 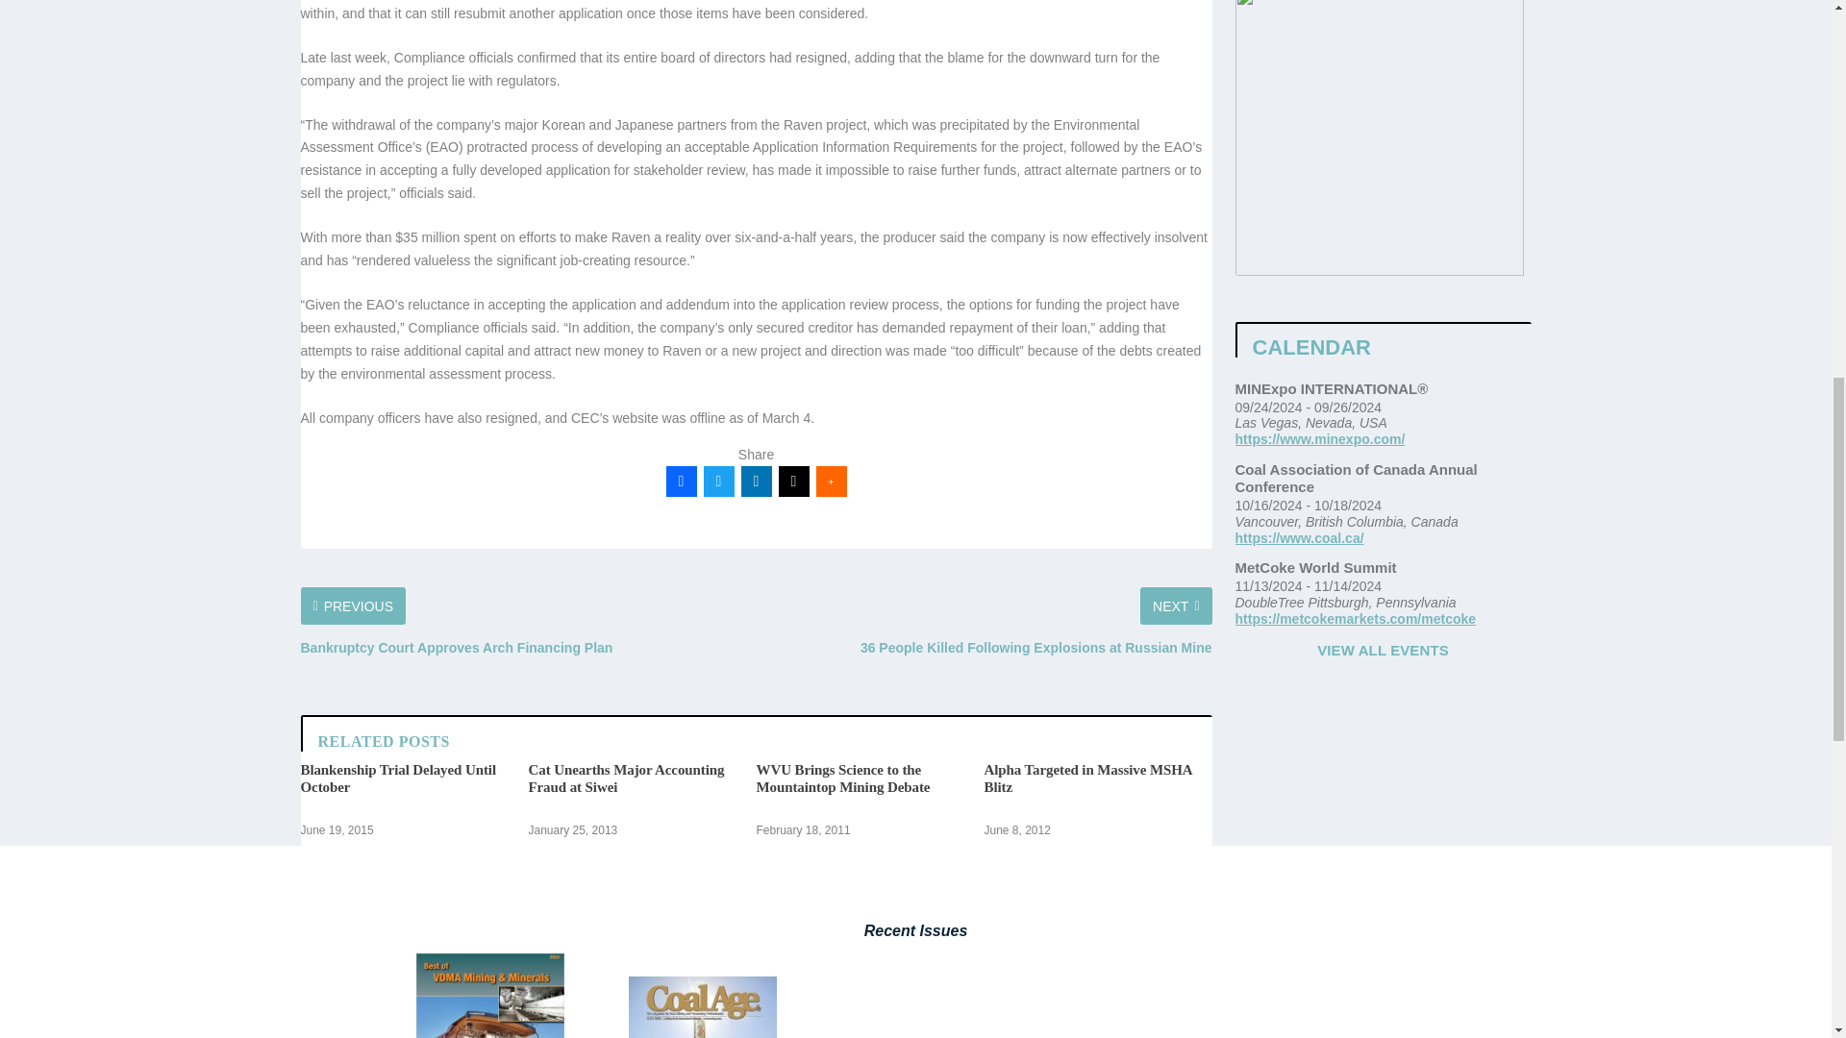 I want to click on Add this to LinkedIn, so click(x=756, y=481).